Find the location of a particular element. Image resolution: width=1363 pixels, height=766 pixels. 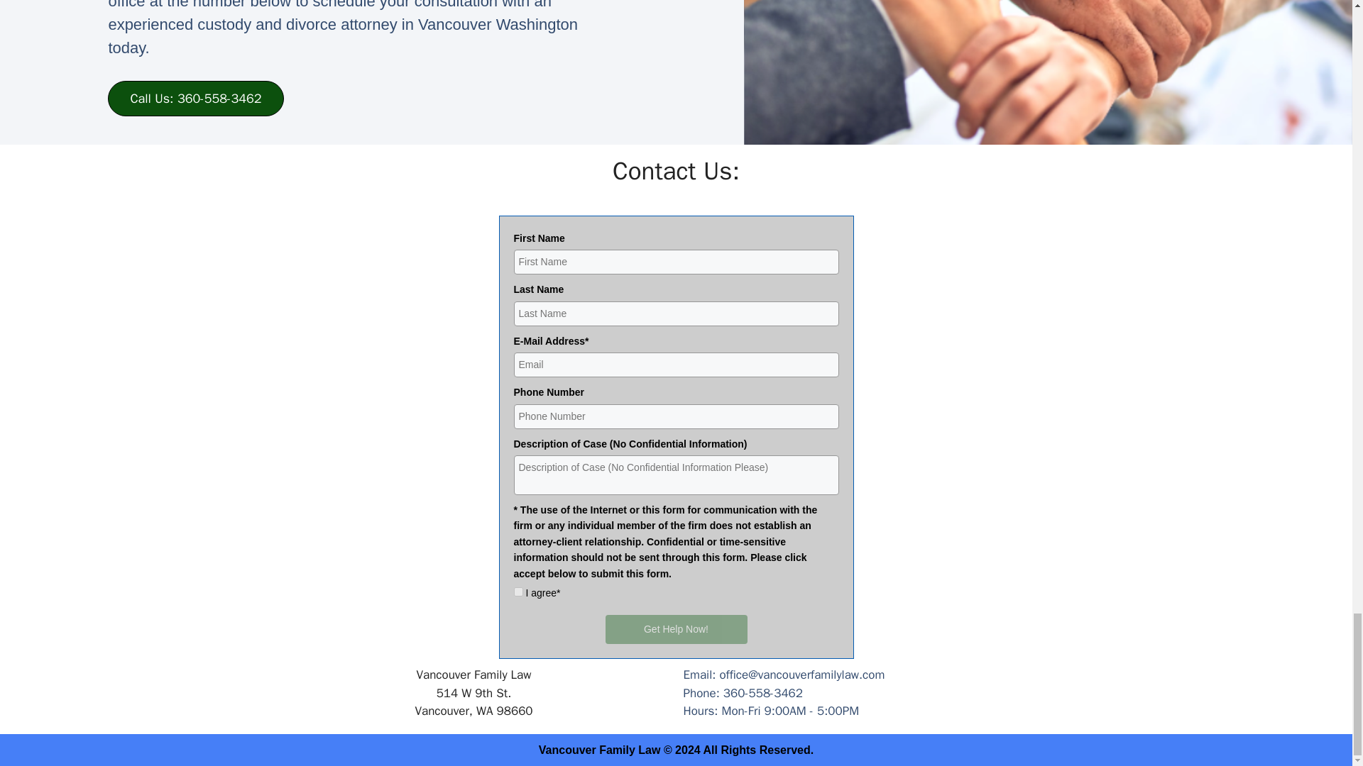

Call Us: 360-558-3462 is located at coordinates (195, 99).